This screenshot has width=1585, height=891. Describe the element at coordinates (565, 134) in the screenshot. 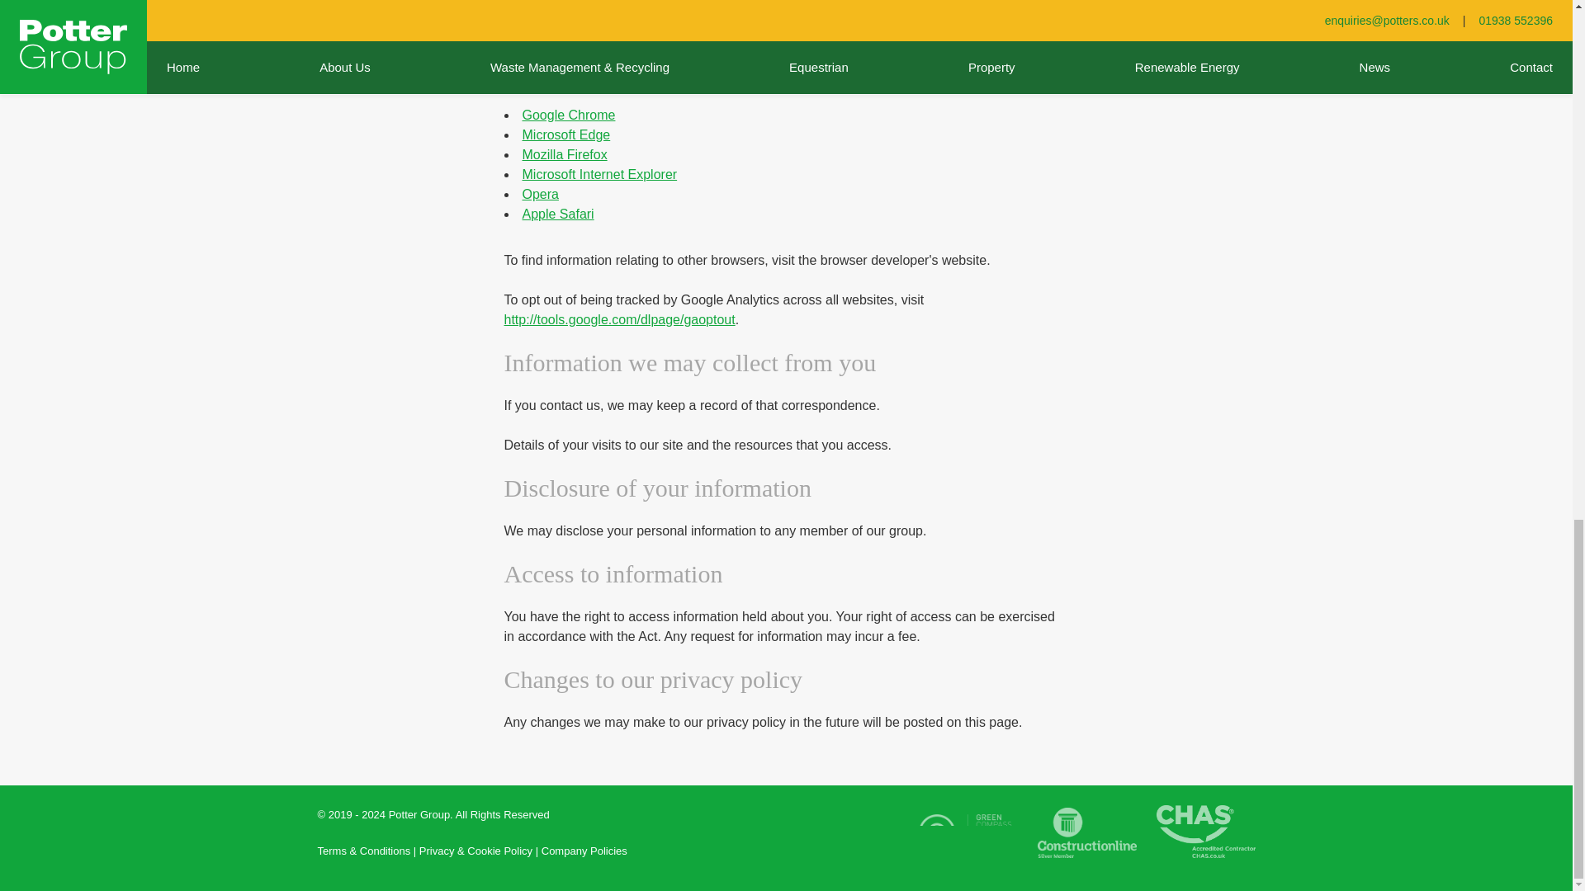

I see `Microsoft Edge` at that location.